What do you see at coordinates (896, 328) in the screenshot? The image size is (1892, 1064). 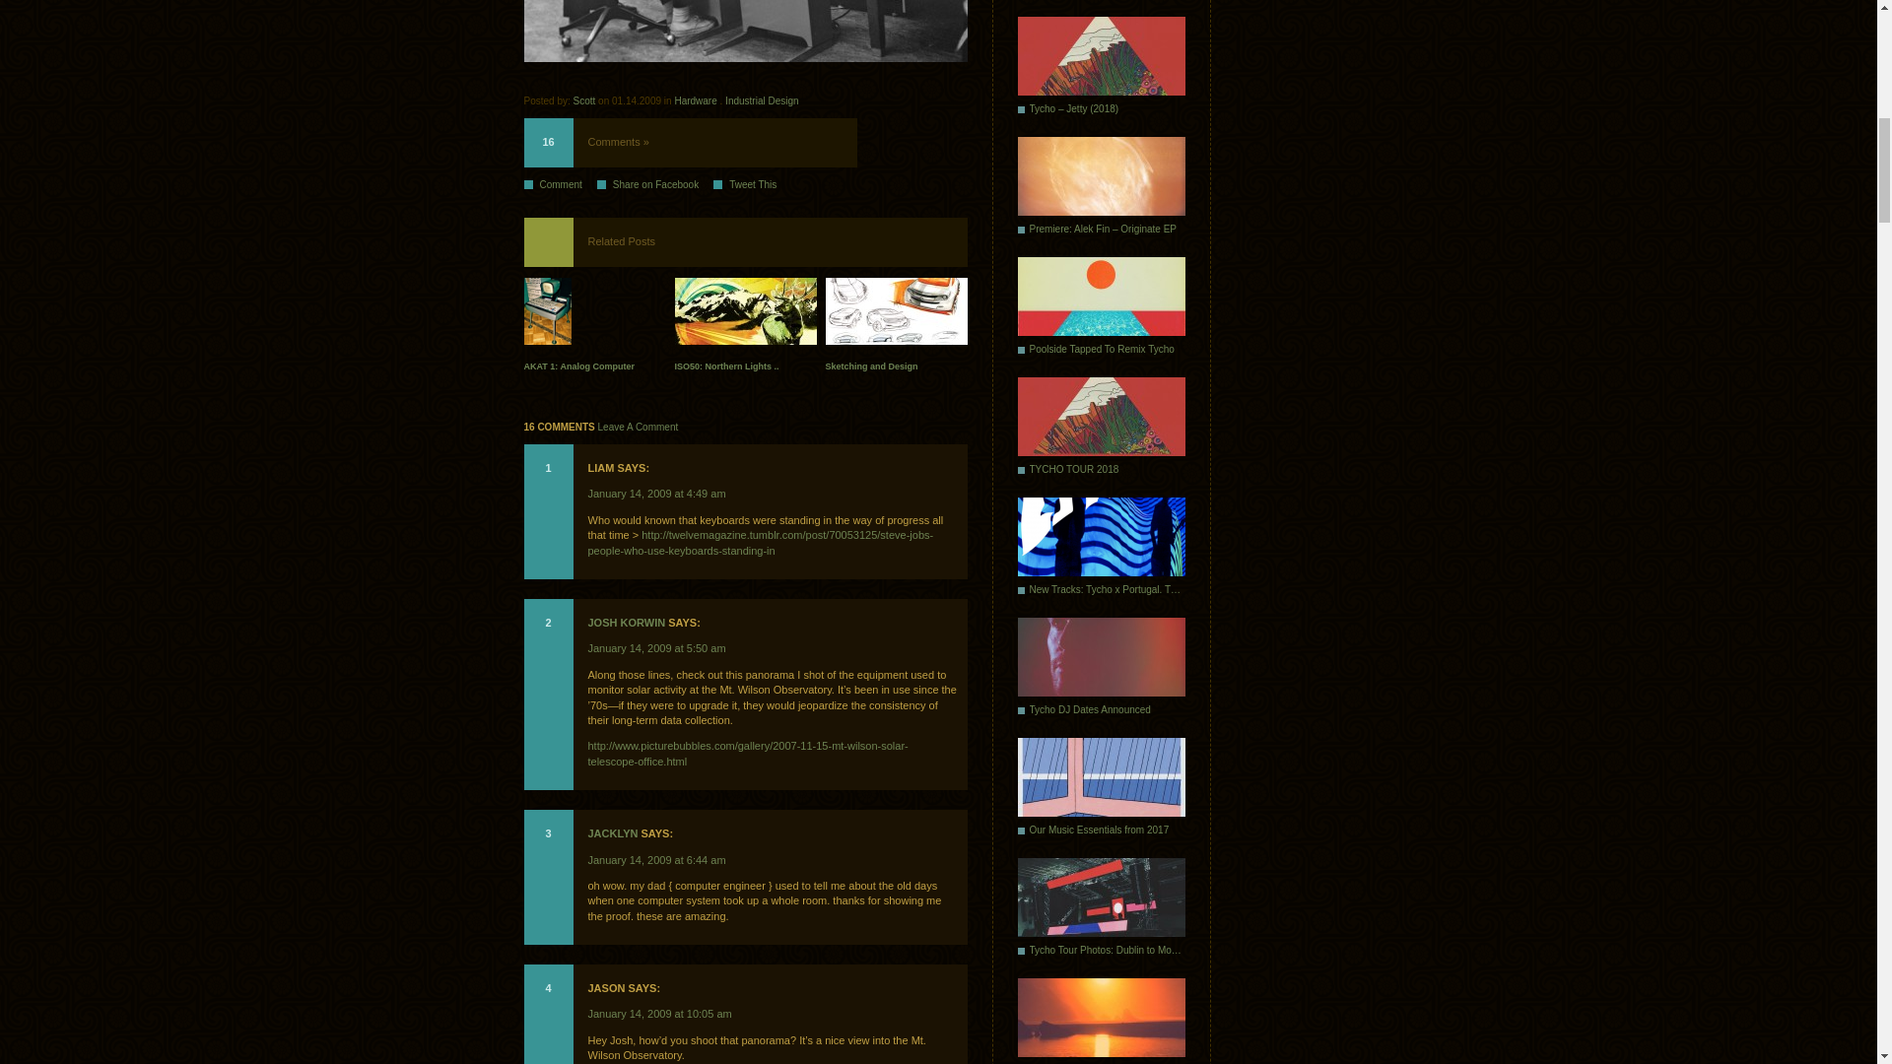 I see `Sketching and Design` at bounding box center [896, 328].